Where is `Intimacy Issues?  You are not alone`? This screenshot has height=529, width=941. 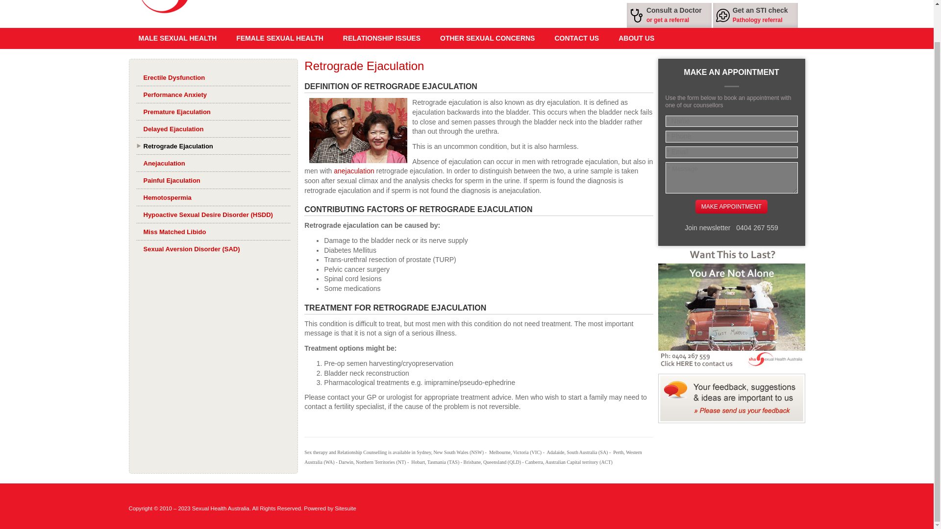
Intimacy Issues?  You are not alone is located at coordinates (731, 307).